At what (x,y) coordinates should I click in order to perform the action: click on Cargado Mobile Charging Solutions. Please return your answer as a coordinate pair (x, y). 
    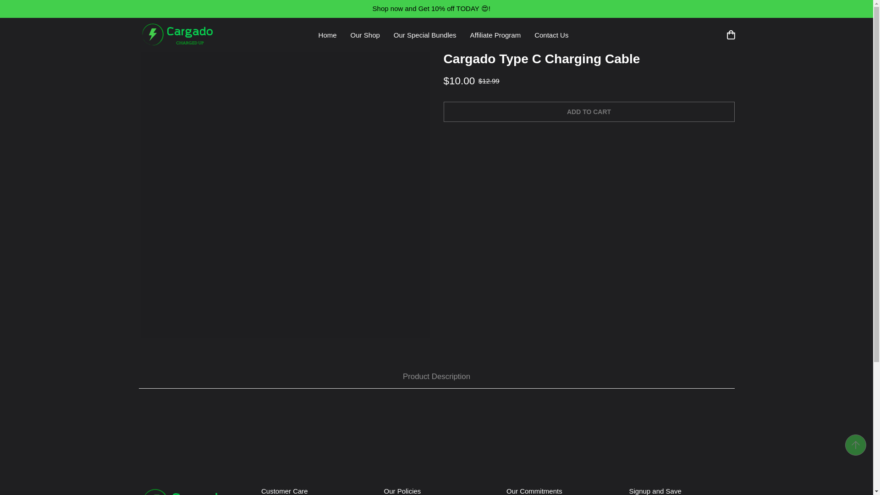
    Looking at the image, I should click on (177, 35).